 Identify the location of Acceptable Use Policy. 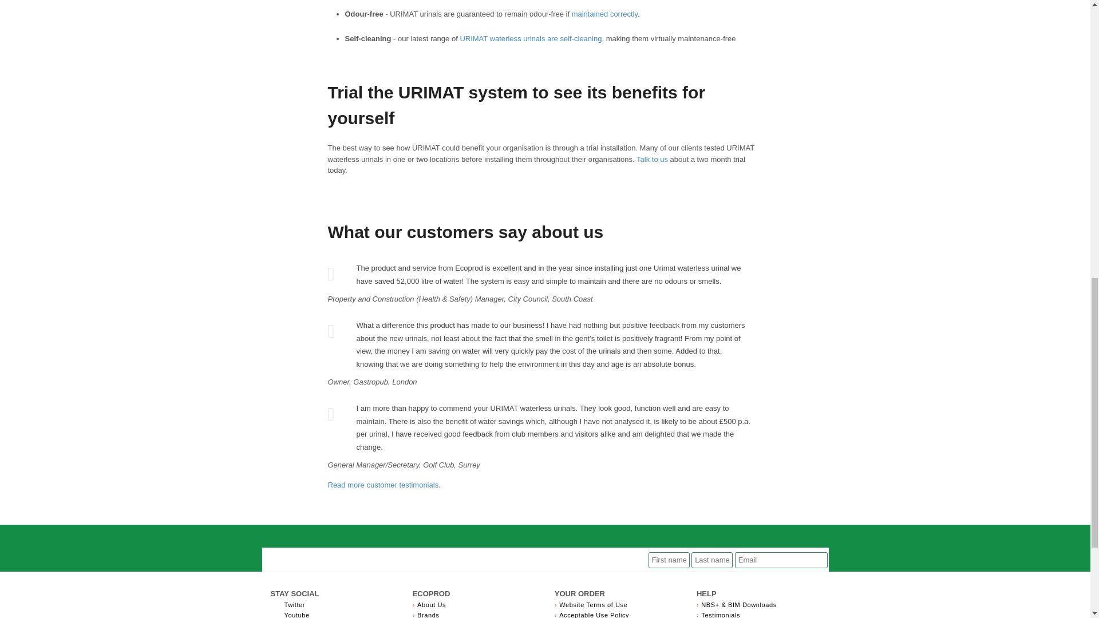
(594, 615).